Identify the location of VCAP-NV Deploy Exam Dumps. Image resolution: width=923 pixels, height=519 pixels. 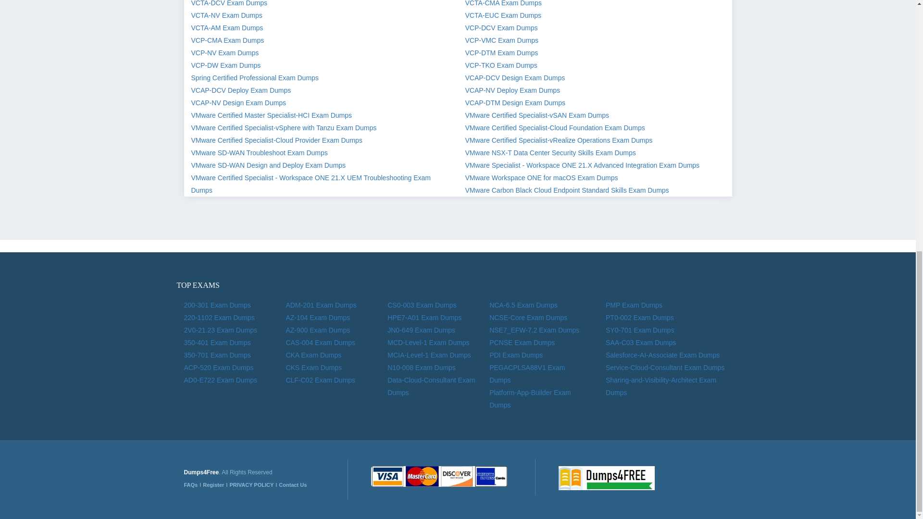
(512, 90).